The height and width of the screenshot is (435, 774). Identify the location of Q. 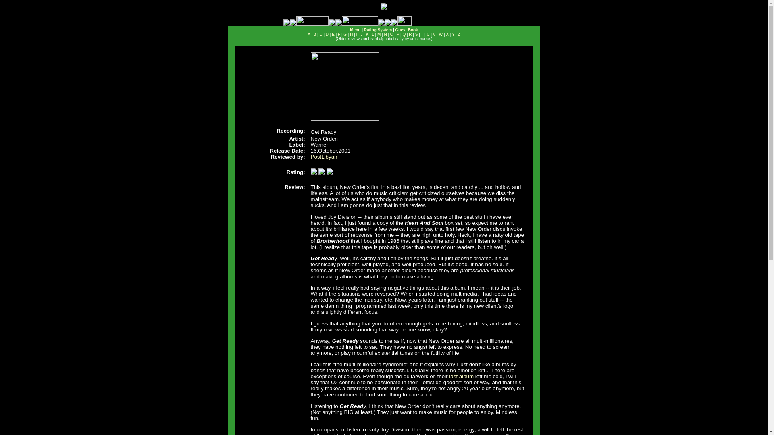
(404, 34).